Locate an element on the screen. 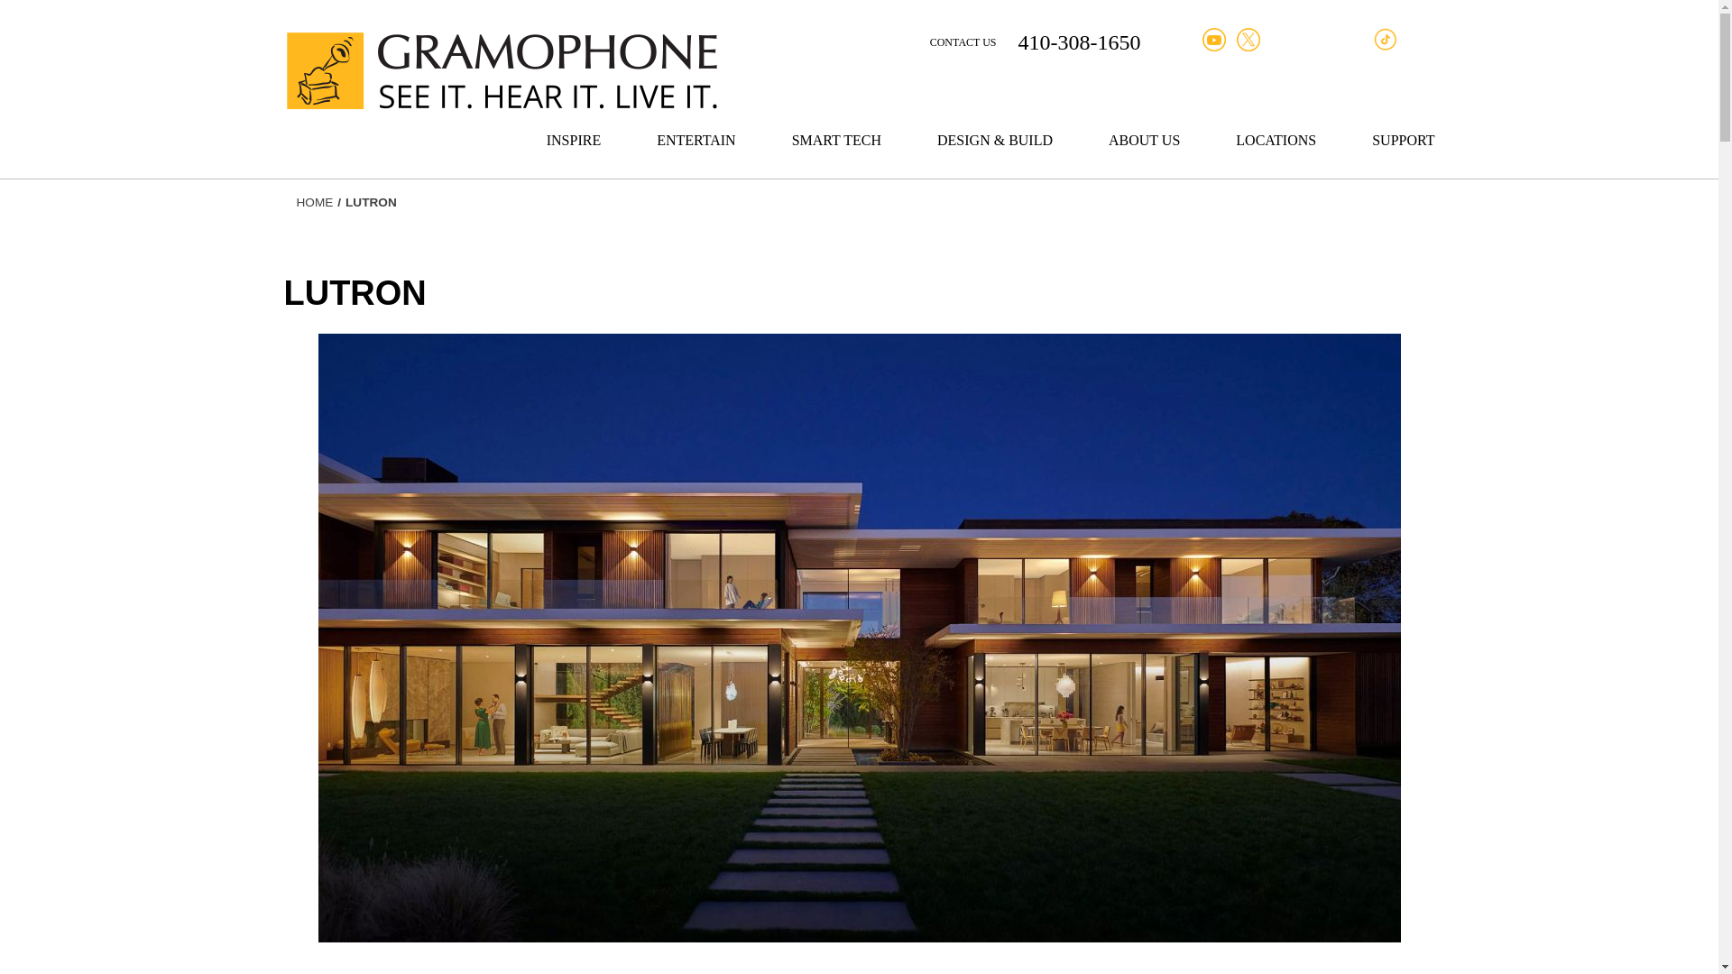 The image size is (1732, 974). INSPIRE is located at coordinates (573, 154).